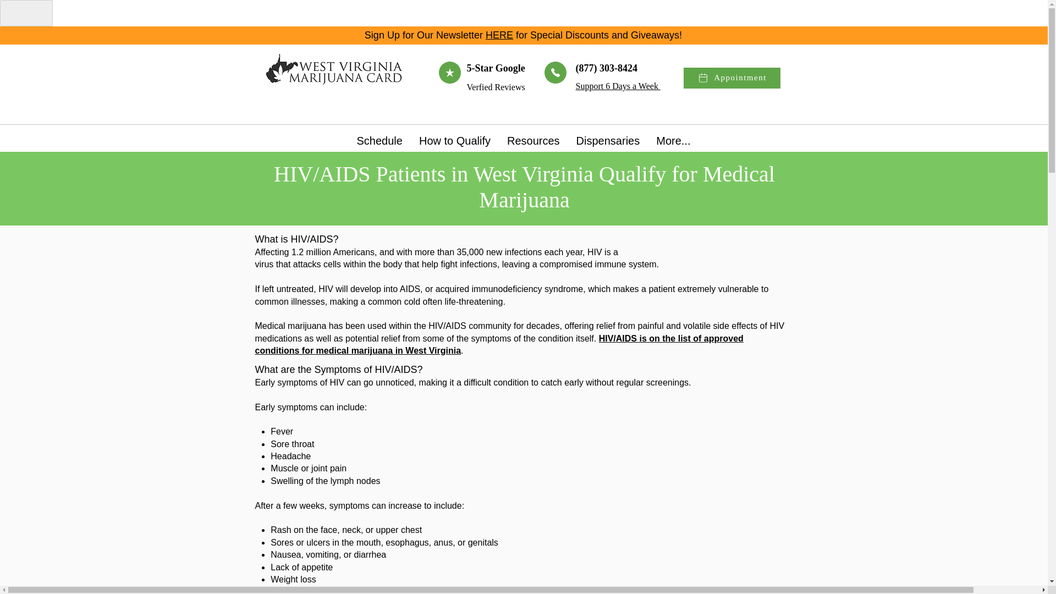 Image resolution: width=1056 pixels, height=594 pixels. I want to click on 5-Star Google, so click(496, 68).